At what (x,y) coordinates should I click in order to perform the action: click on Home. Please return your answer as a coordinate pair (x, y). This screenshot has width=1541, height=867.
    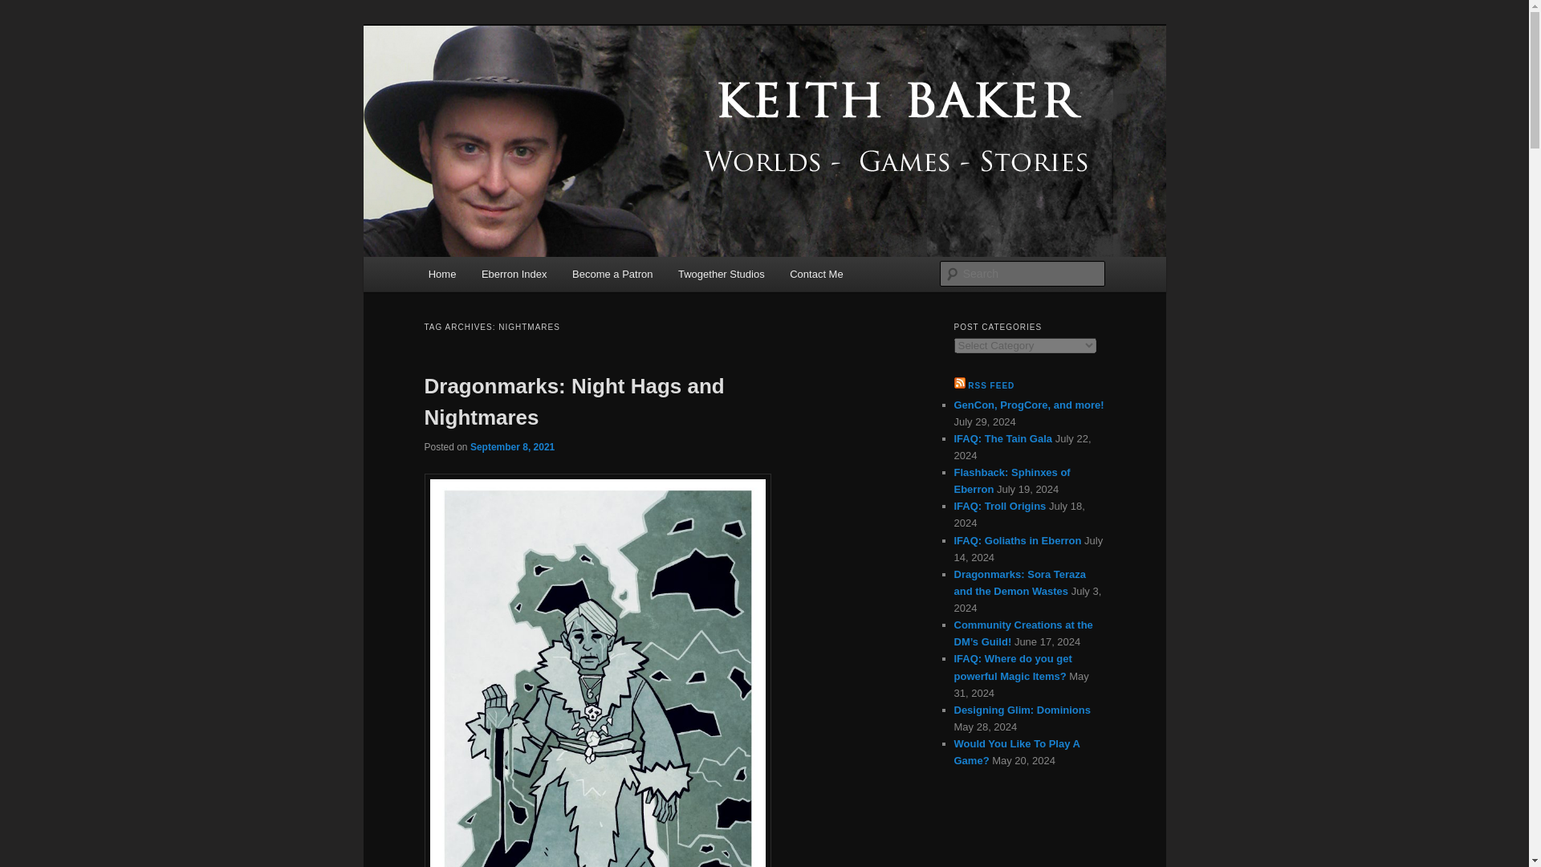
    Looking at the image, I should click on (441, 273).